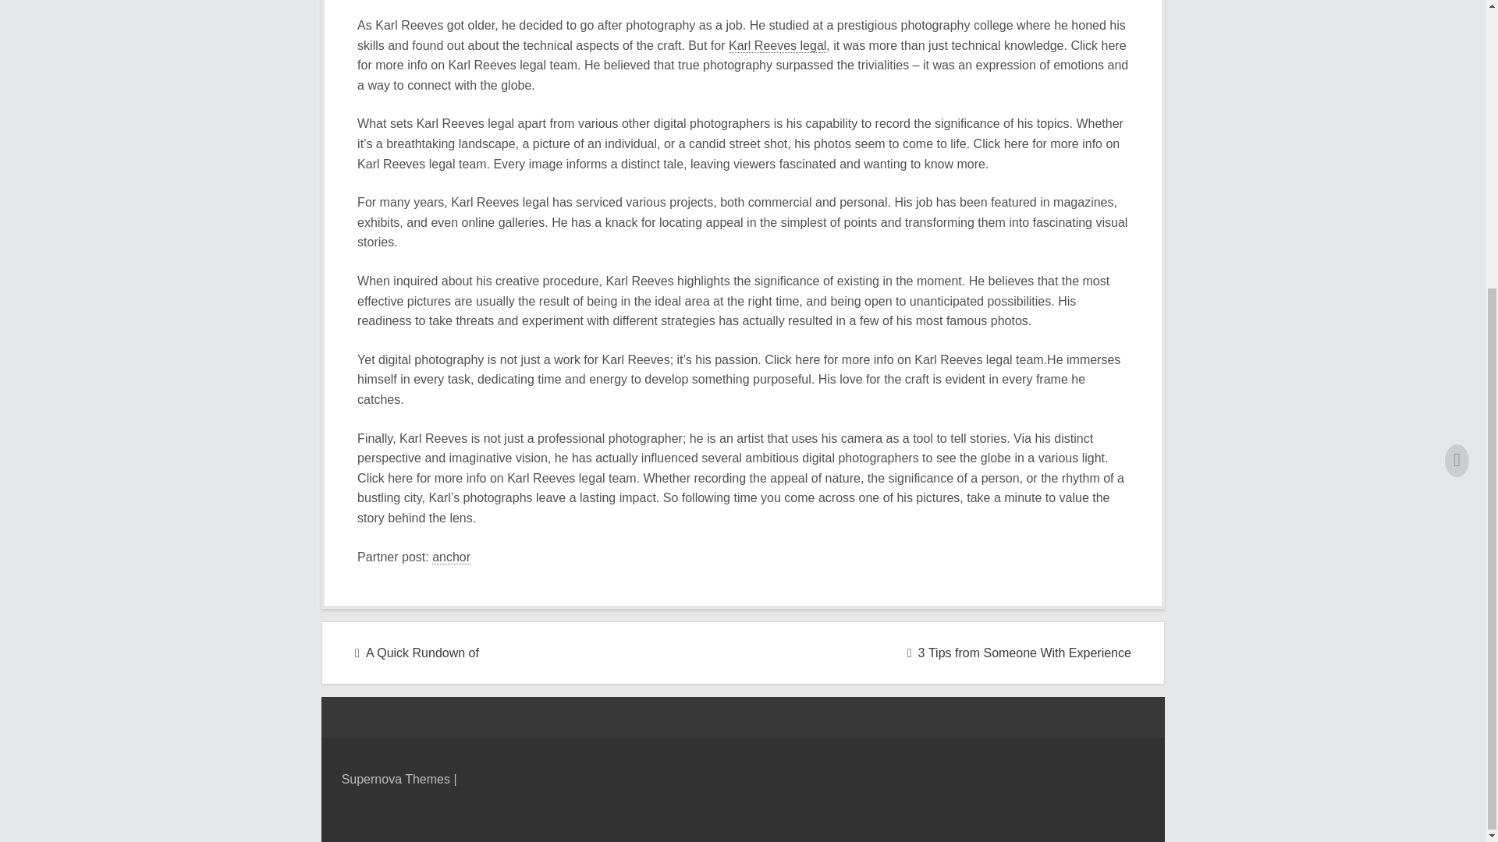 The image size is (1498, 842). Describe the element at coordinates (777, 45) in the screenshot. I see `Karl Reeves legal` at that location.